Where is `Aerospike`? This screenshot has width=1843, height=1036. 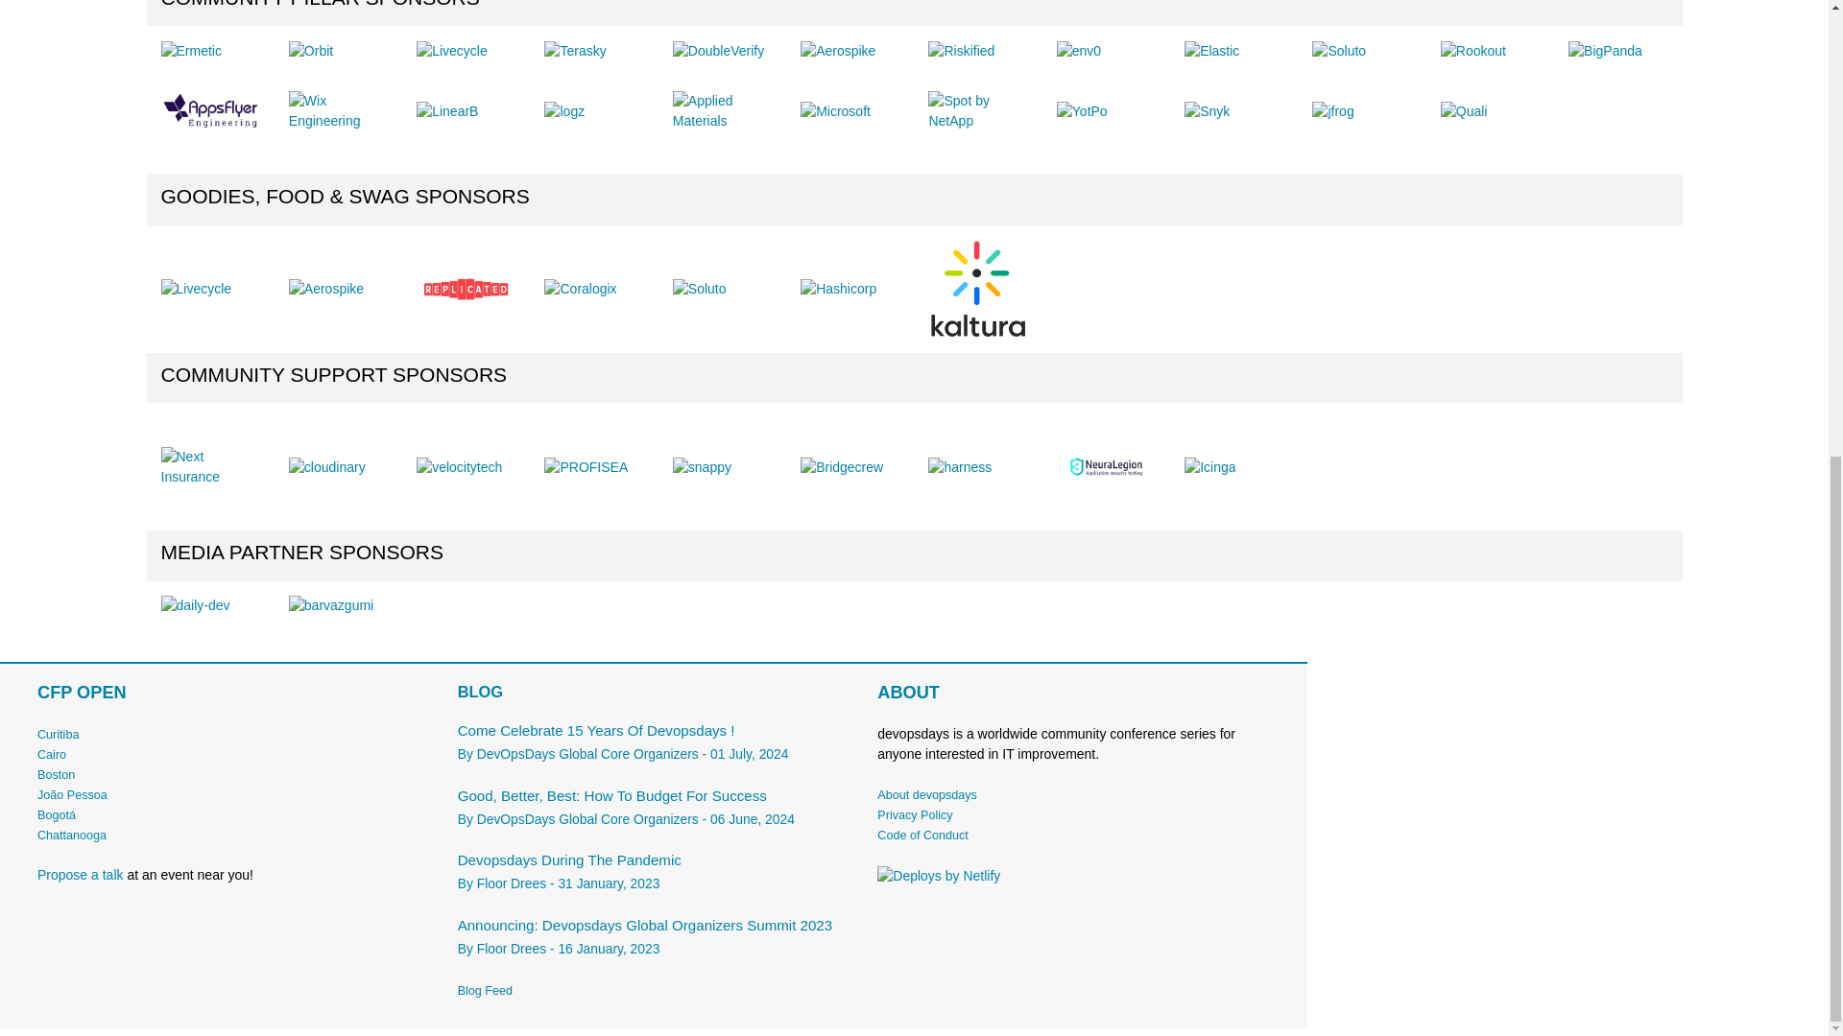
Aerospike is located at coordinates (837, 51).